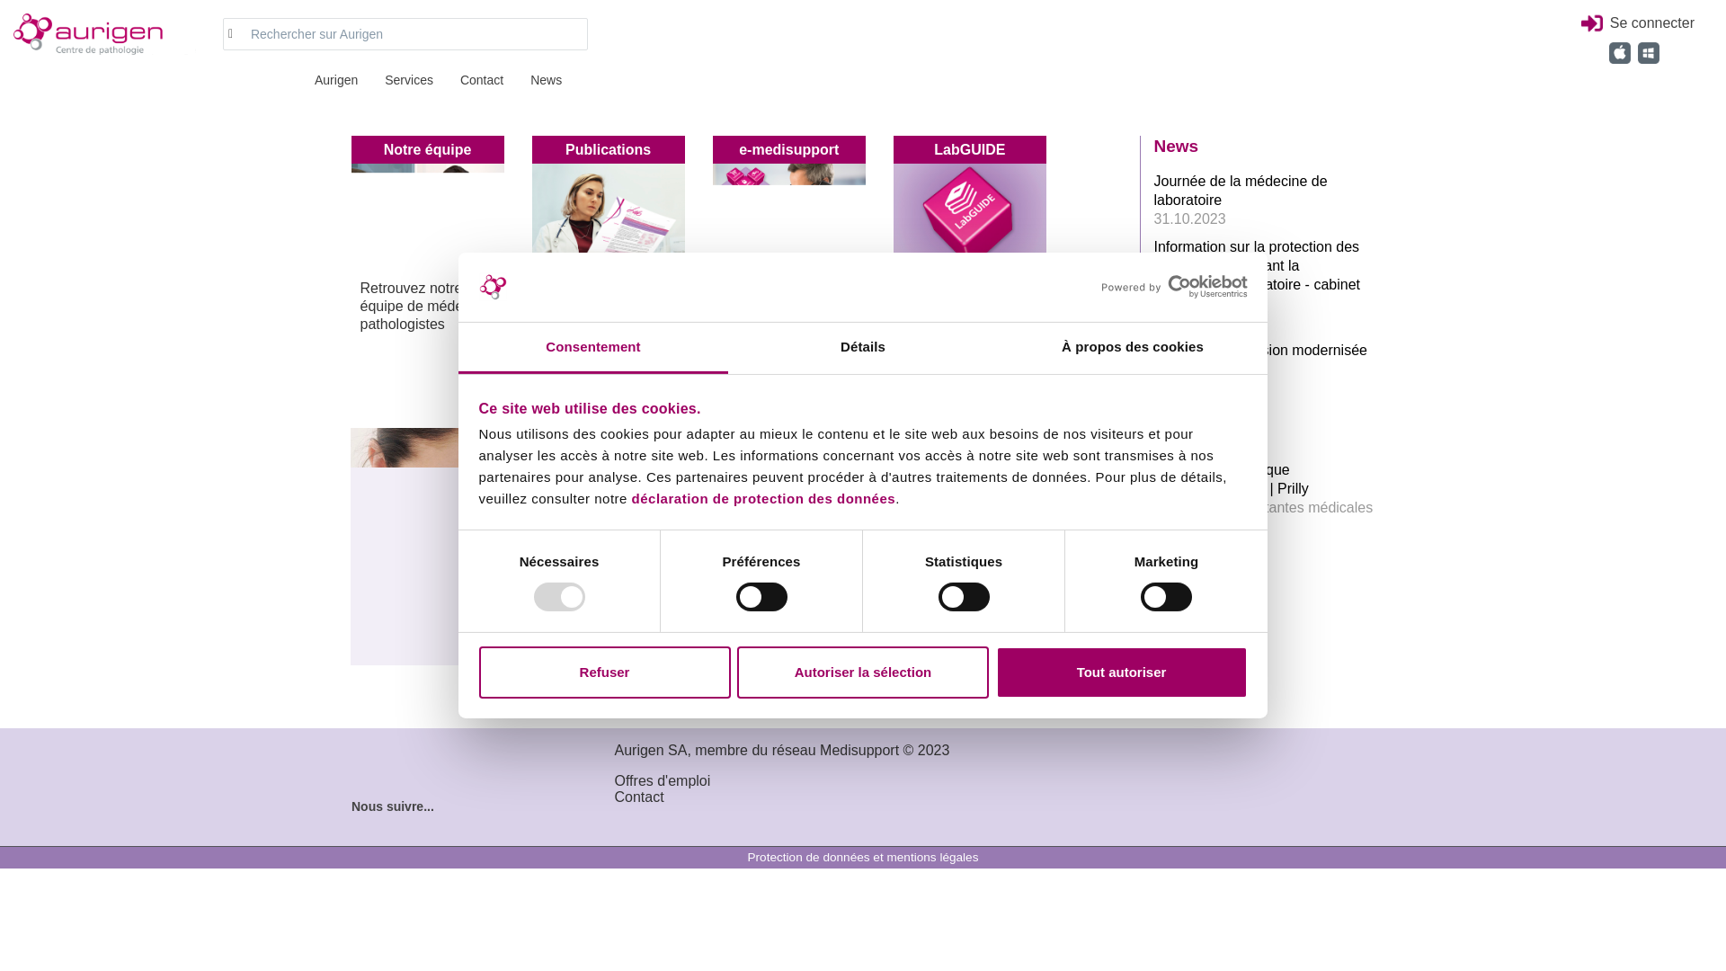  I want to click on News, so click(1177, 146).